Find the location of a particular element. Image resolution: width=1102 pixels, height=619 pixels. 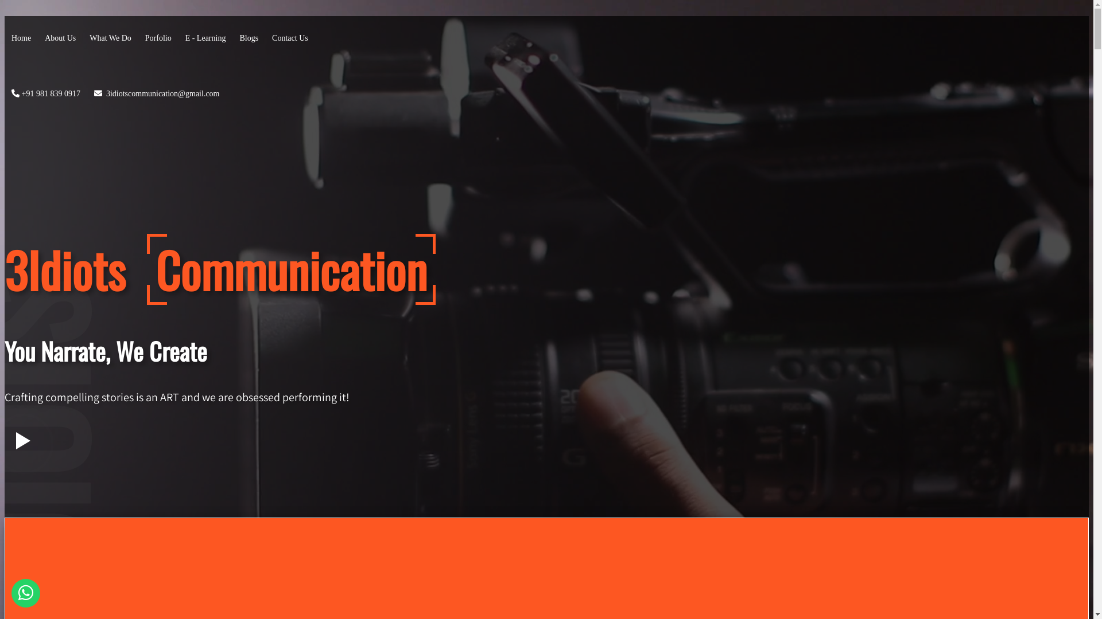

Porfolio is located at coordinates (160, 38).